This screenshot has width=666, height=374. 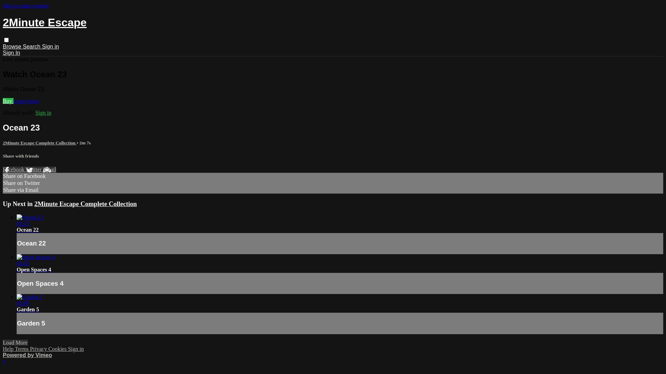 I want to click on Learn more, so click(x=26, y=101).